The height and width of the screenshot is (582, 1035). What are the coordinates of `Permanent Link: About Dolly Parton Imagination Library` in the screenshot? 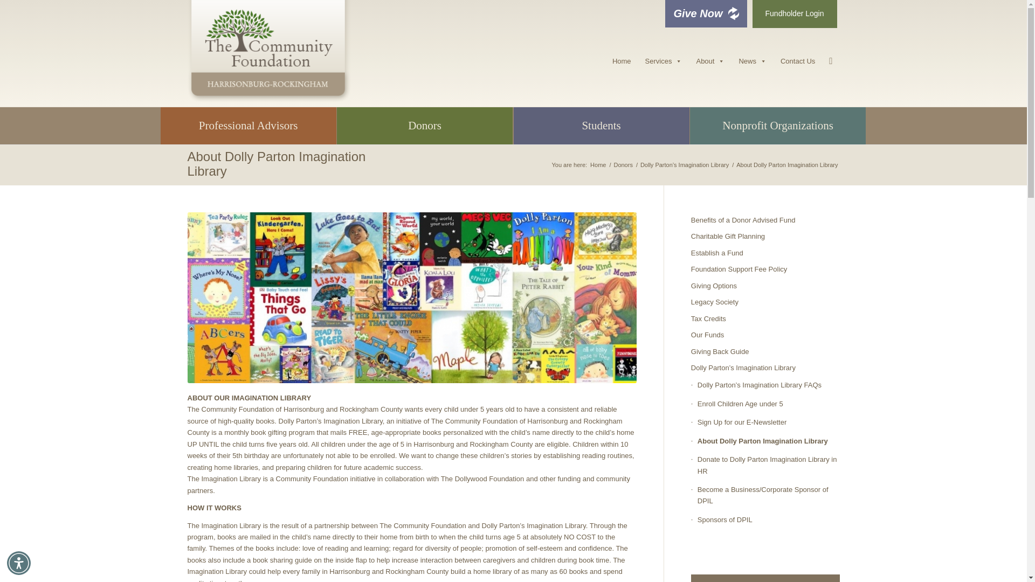 It's located at (277, 163).